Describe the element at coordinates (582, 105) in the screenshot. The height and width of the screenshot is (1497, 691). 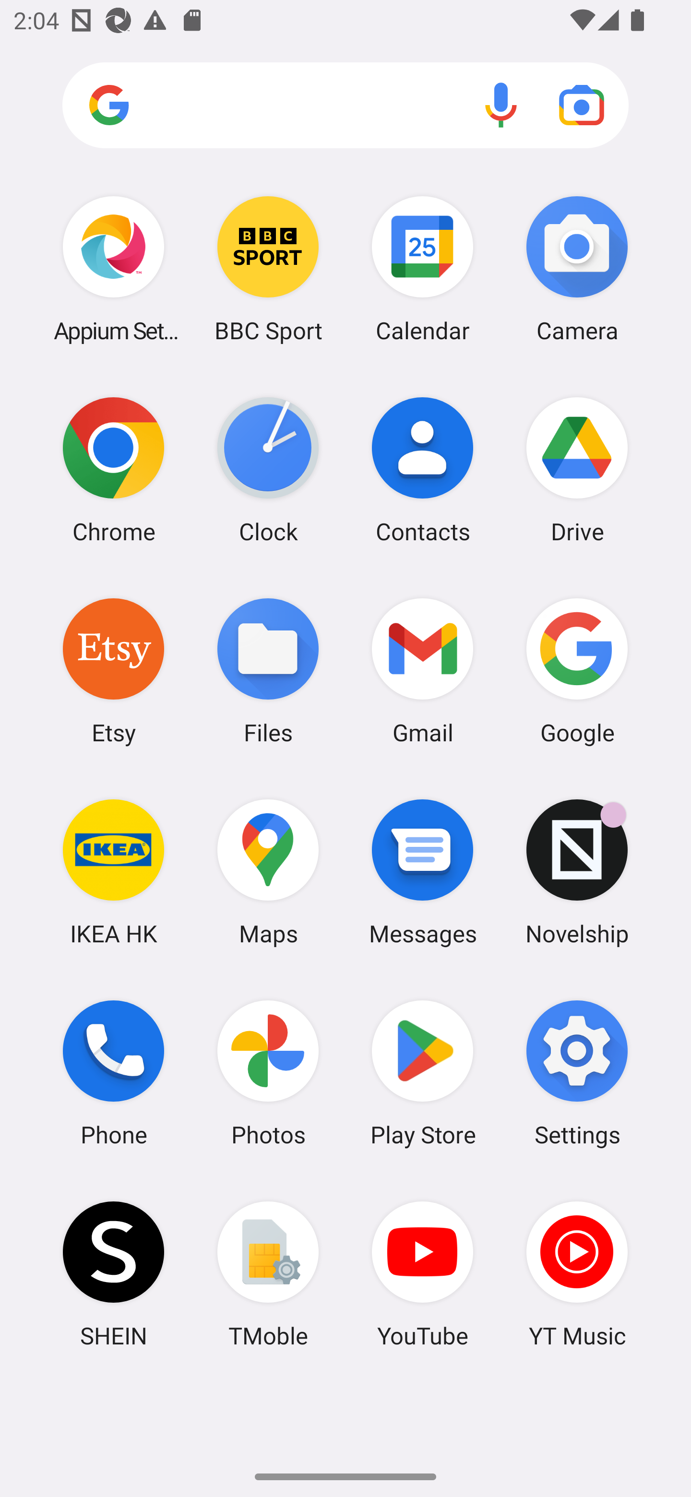
I see `Google Lens` at that location.